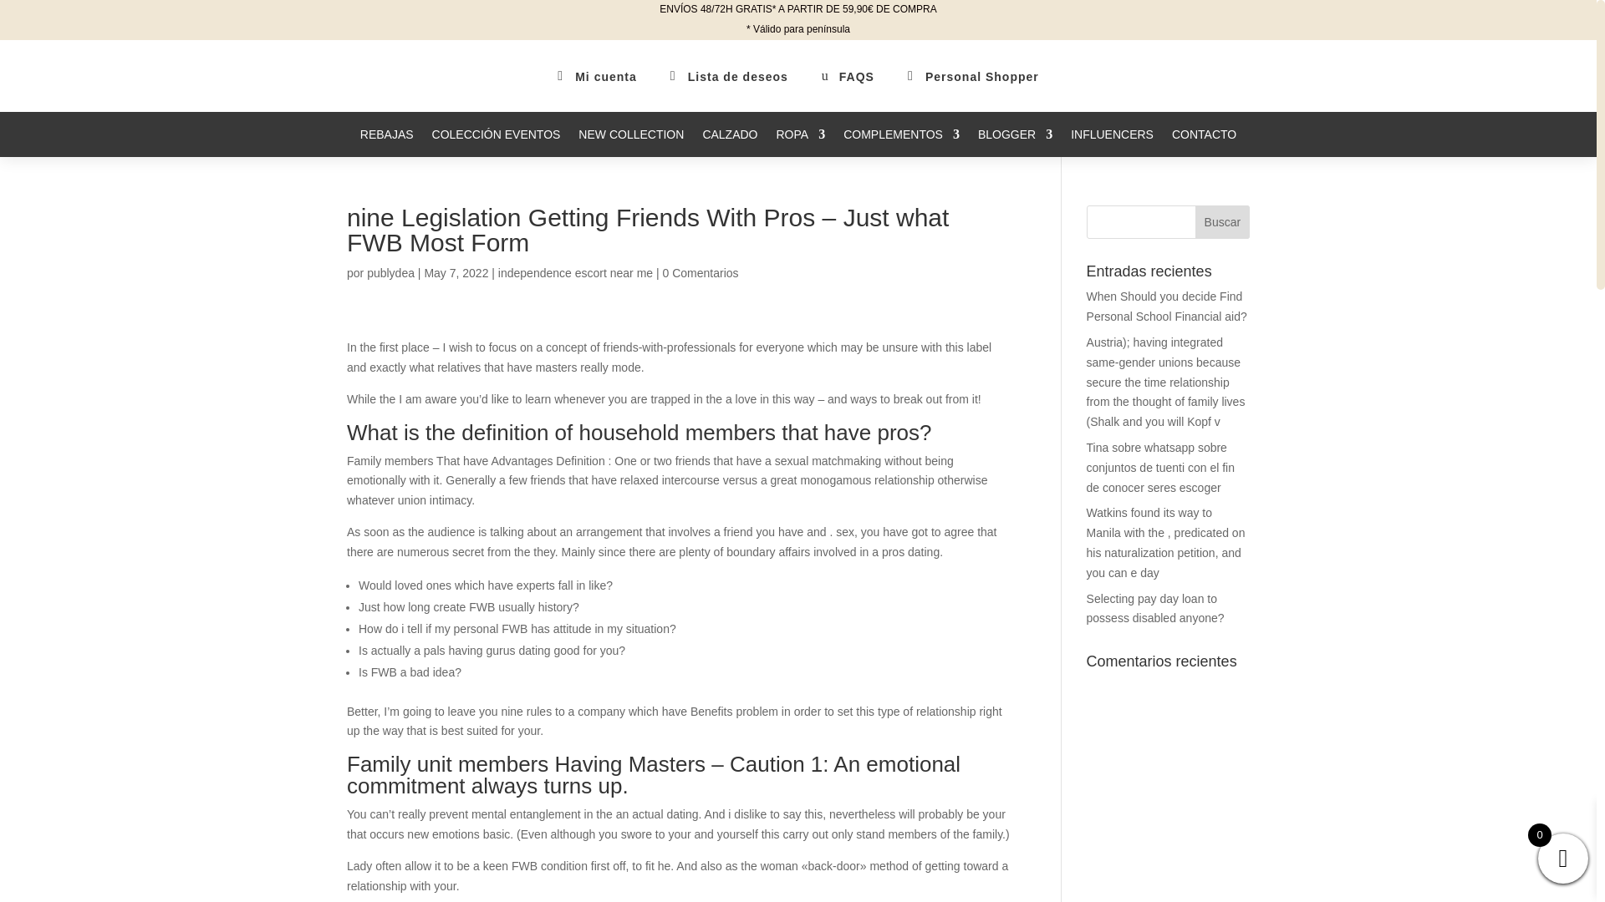  I want to click on FAQS, so click(857, 77).